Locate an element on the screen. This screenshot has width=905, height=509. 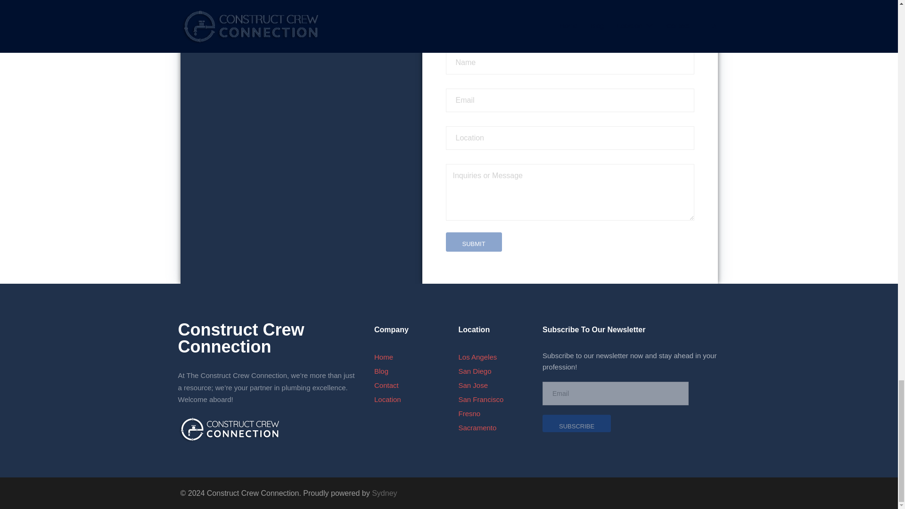
San Jose is located at coordinates (472, 385).